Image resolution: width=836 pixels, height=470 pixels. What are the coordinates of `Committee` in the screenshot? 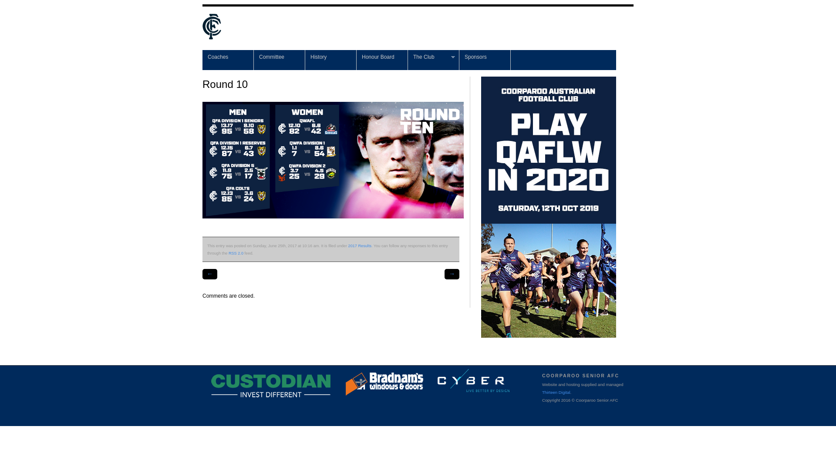 It's located at (280, 60).